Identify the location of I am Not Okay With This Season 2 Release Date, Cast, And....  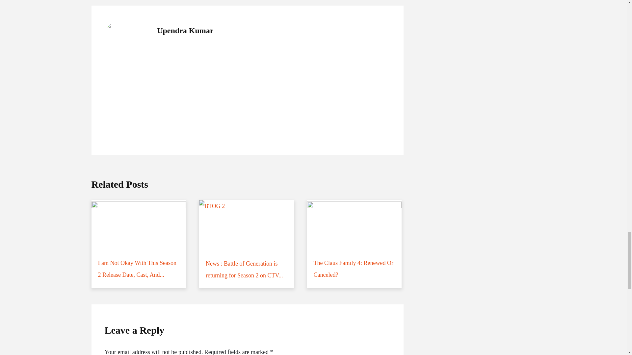
(139, 244).